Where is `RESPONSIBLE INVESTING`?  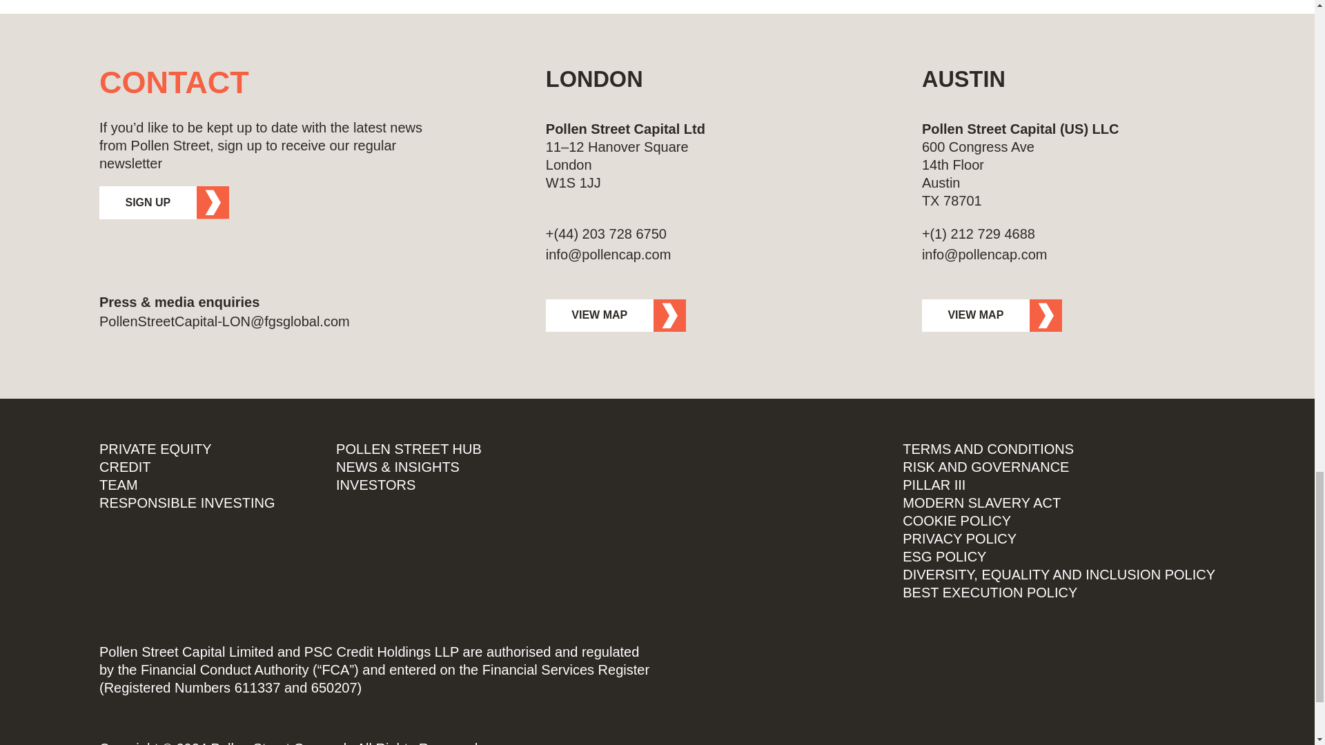
RESPONSIBLE INVESTING is located at coordinates (188, 502).